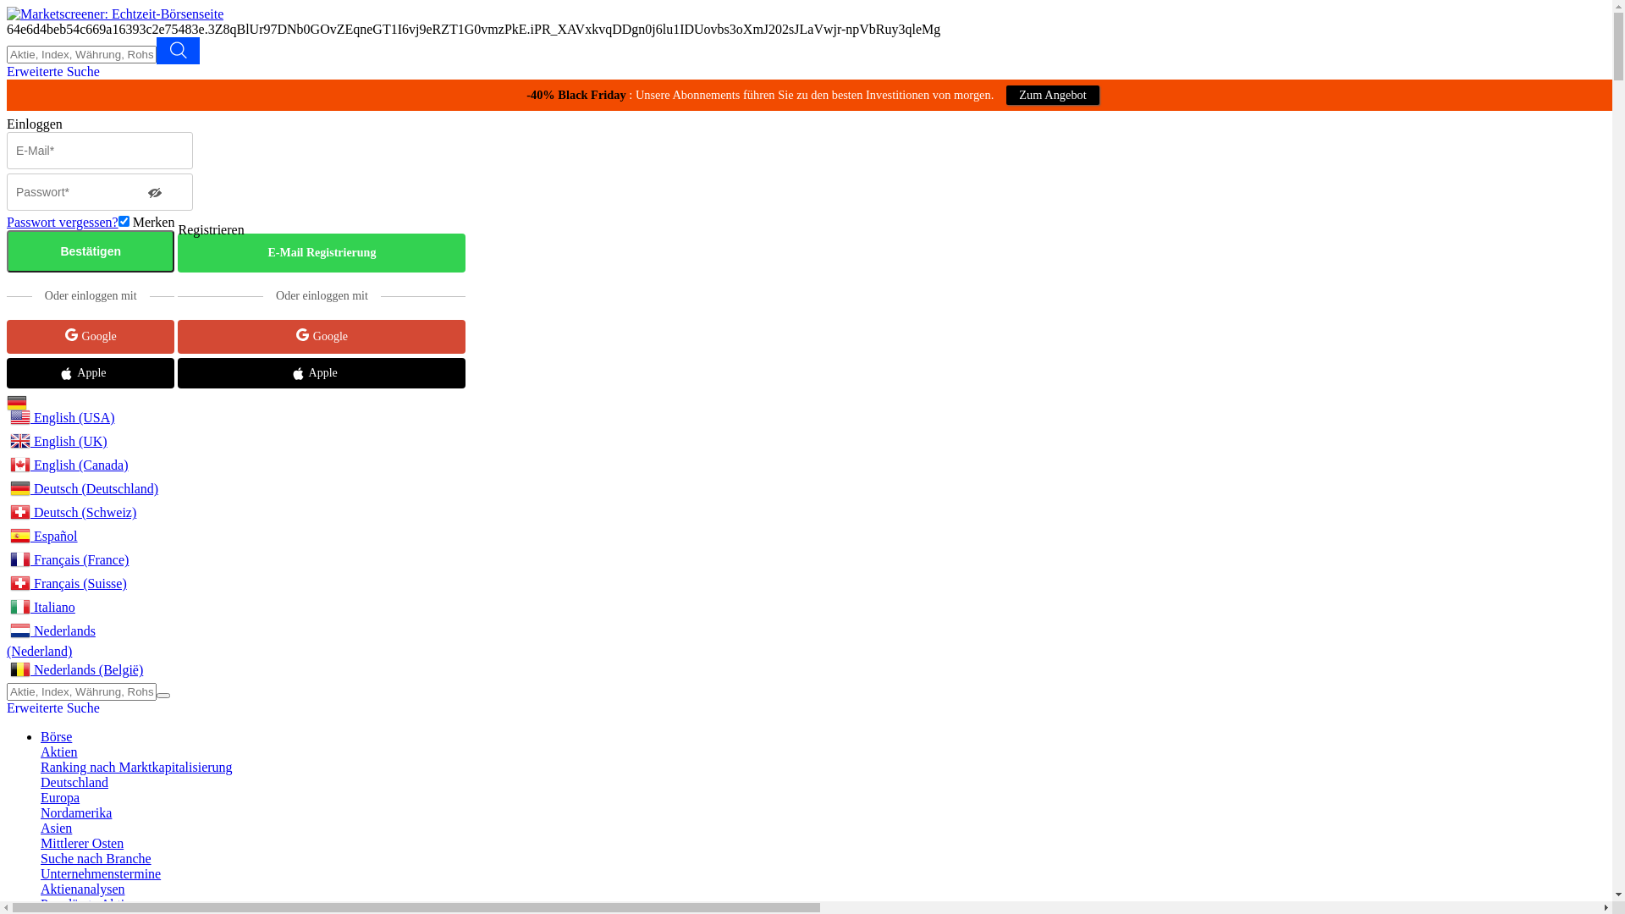 This screenshot has width=1625, height=914. What do you see at coordinates (96, 858) in the screenshot?
I see `Suche nach Branche` at bounding box center [96, 858].